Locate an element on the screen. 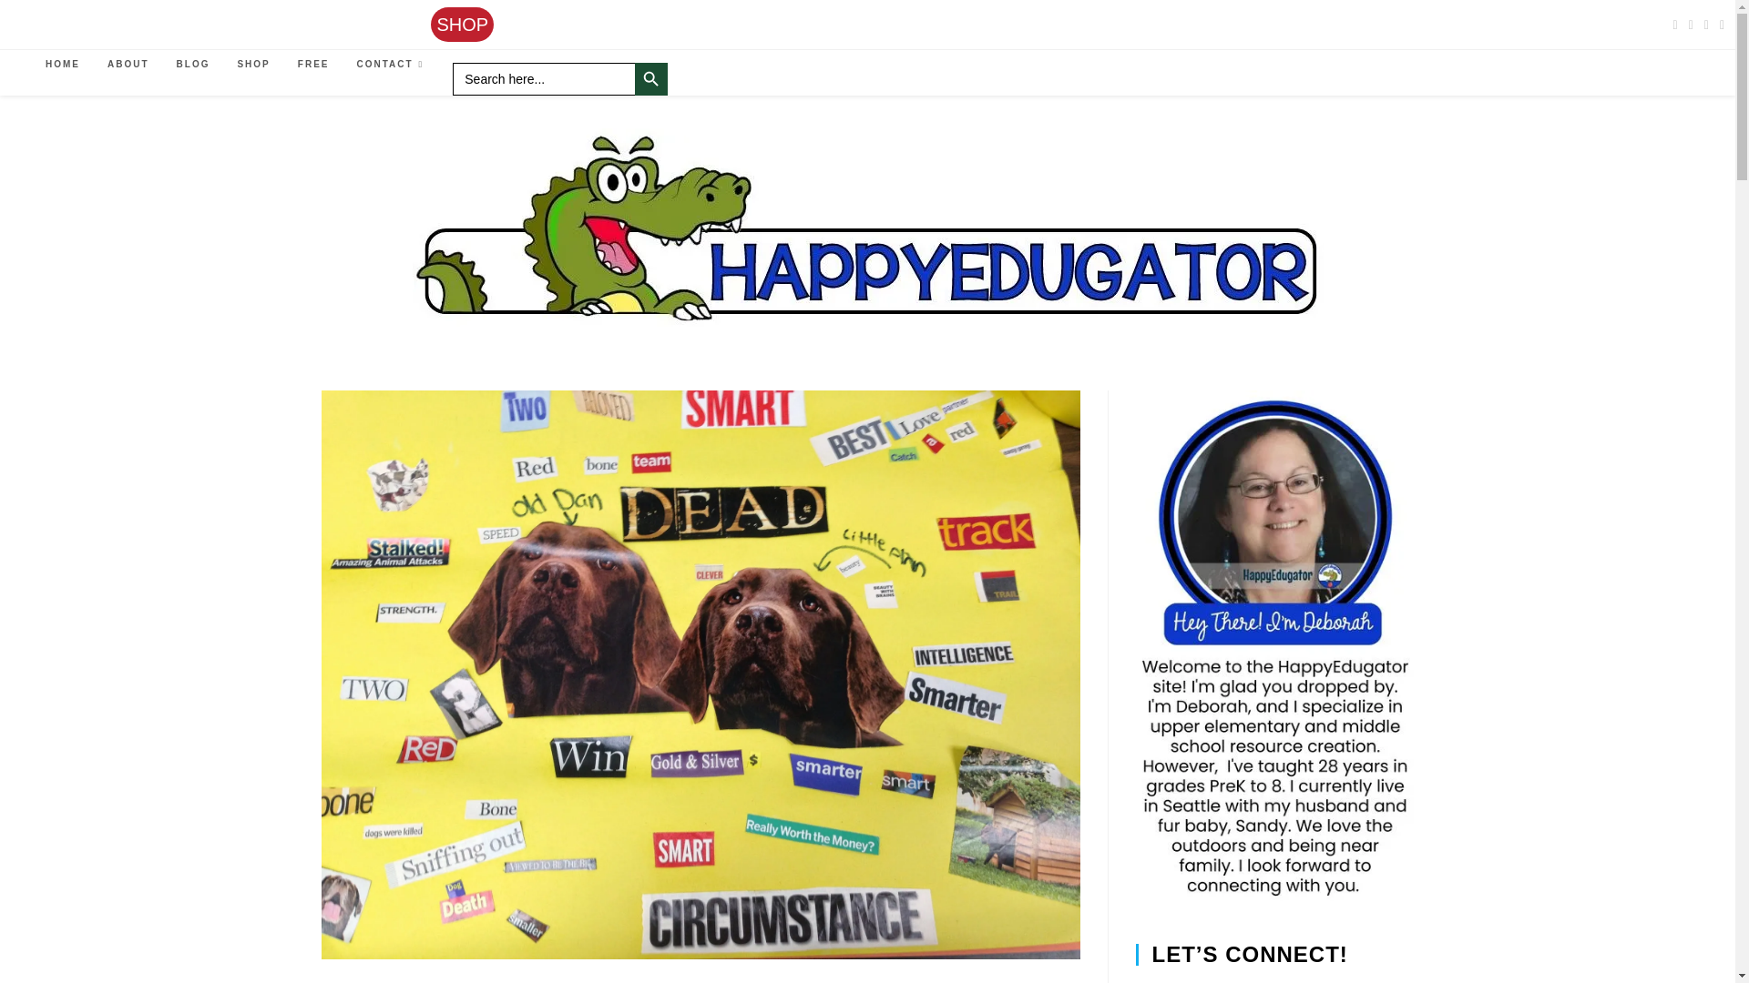 This screenshot has width=1749, height=983. SHOP is located at coordinates (253, 64).